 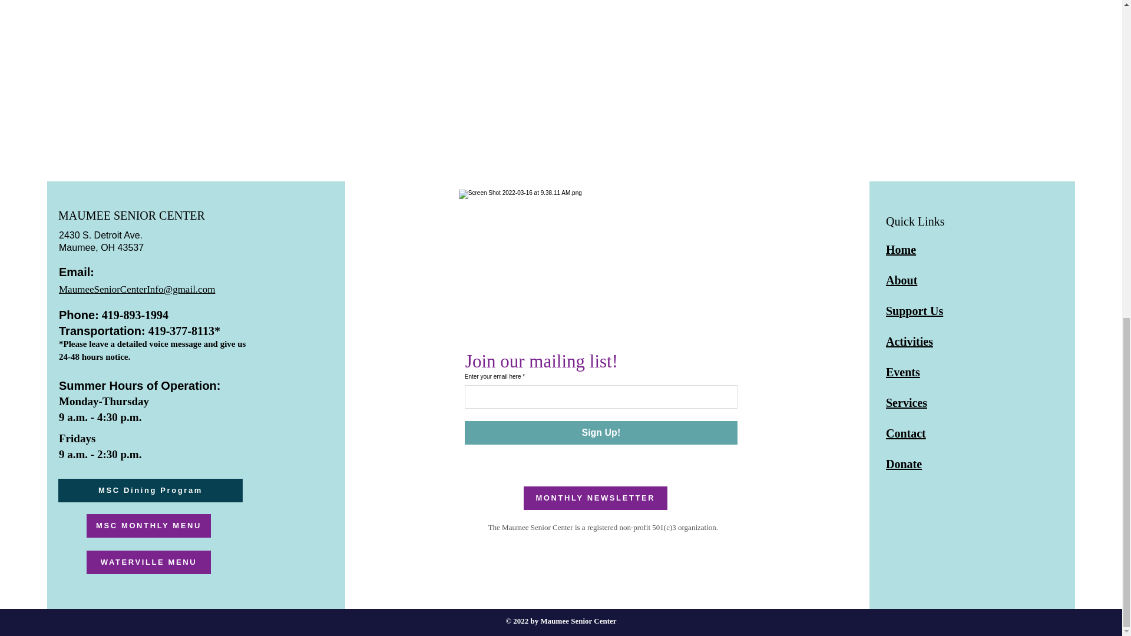 I want to click on MSC MONTHLY MENU, so click(x=148, y=525).